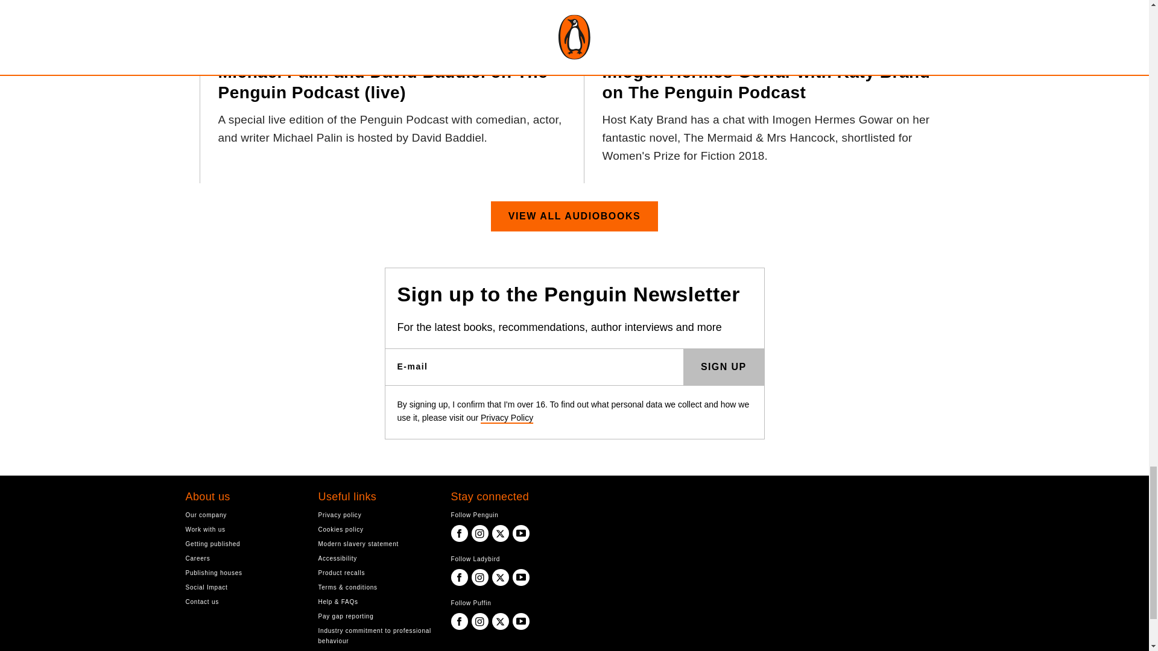 The width and height of the screenshot is (1158, 651). I want to click on Publishing houses, so click(242, 573).